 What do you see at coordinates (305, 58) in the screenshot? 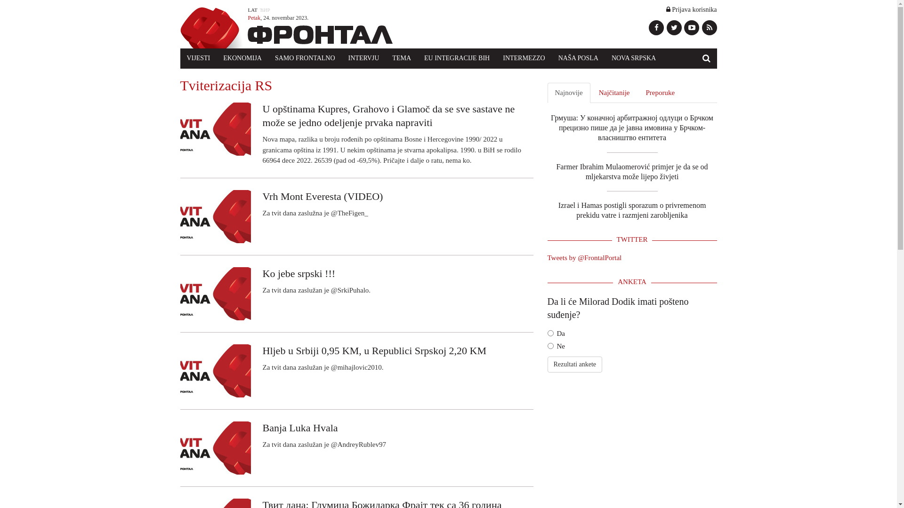
I see `SAMO FRONTALNO` at bounding box center [305, 58].